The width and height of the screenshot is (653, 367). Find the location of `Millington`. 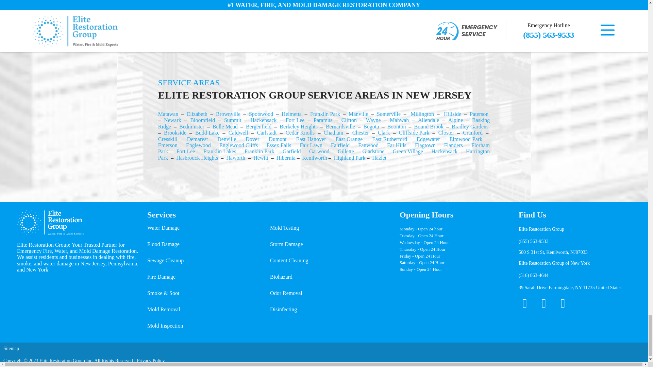

Millington is located at coordinates (422, 114).